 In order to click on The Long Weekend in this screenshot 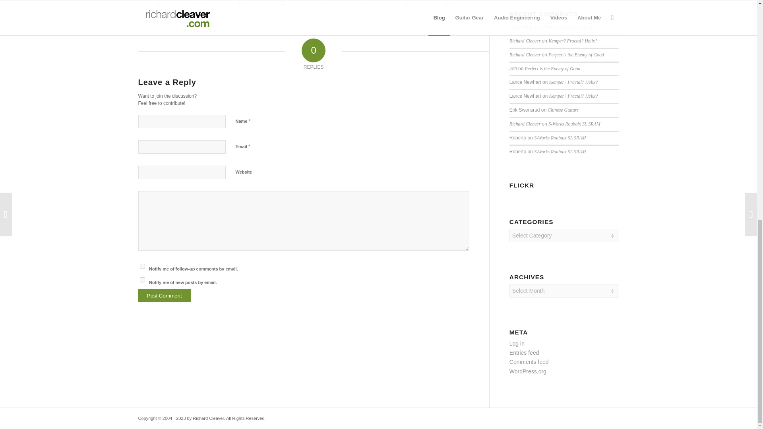, I will do `click(199, 6)`.